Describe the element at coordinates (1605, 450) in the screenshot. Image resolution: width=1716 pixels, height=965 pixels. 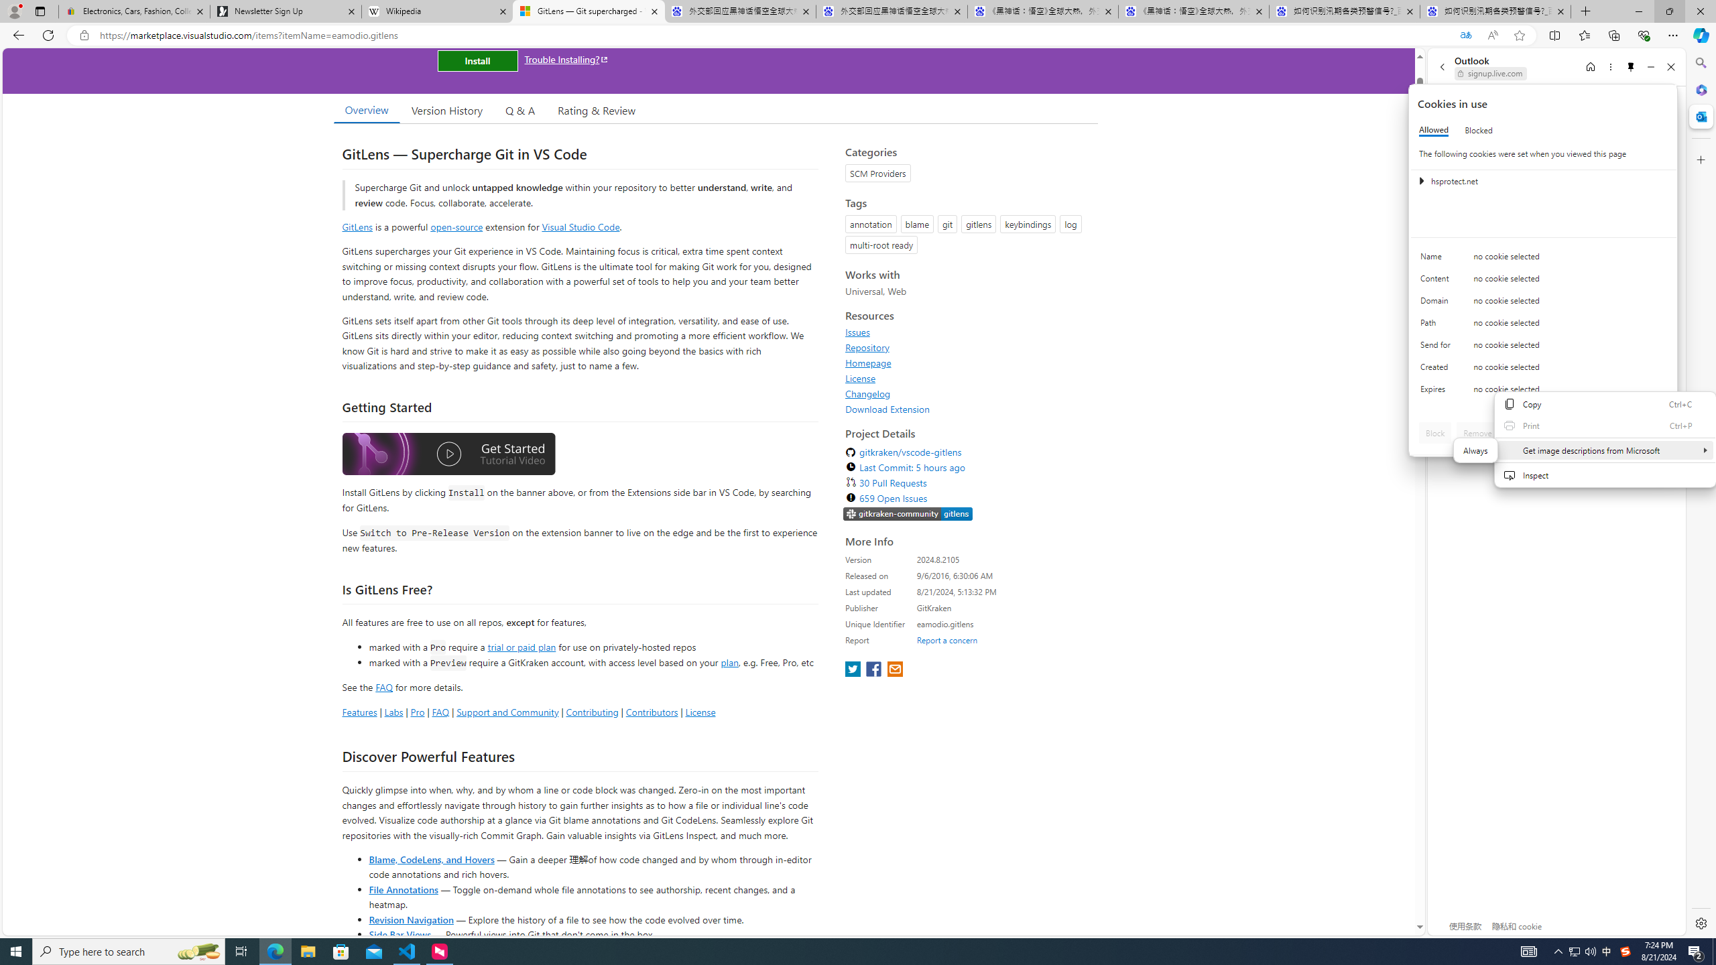
I see `Get image descriptions from Microsoft` at that location.